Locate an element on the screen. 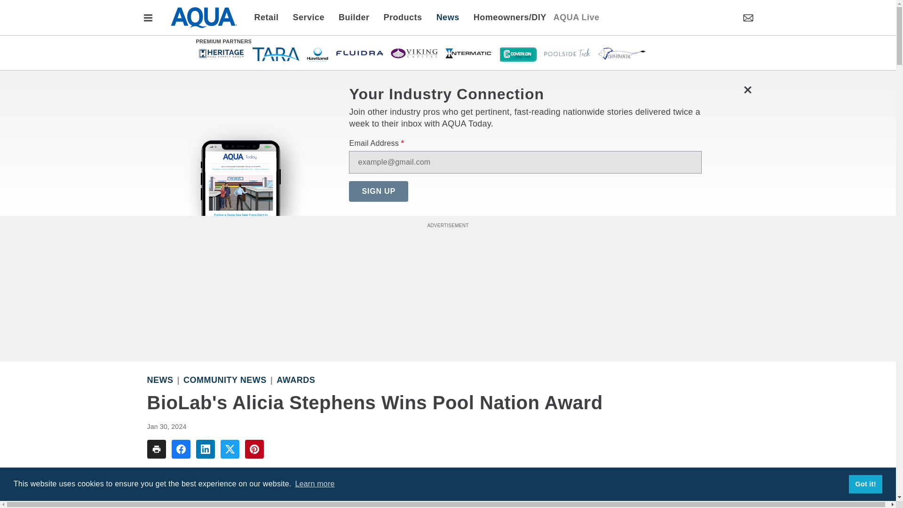 The height and width of the screenshot is (508, 903). Fluidra is located at coordinates (359, 53).